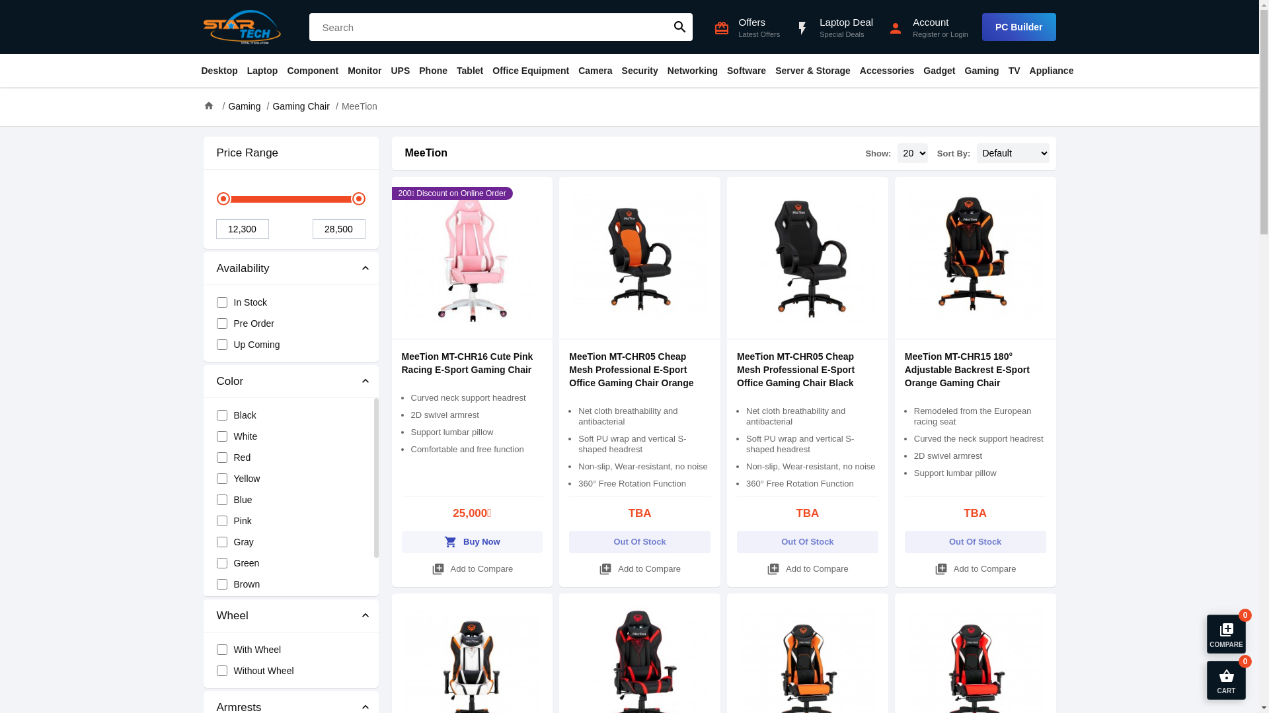 This screenshot has height=713, width=1269. What do you see at coordinates (826, 28) in the screenshot?
I see `flash_on
Laptop Deal
Special Deals` at bounding box center [826, 28].